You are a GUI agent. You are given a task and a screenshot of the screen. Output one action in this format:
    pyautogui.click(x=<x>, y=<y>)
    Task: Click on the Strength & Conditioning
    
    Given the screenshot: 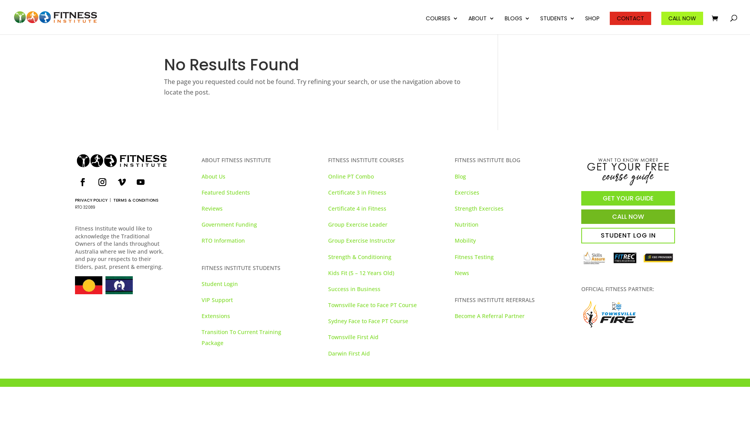 What is the action you would take?
    pyautogui.click(x=360, y=257)
    